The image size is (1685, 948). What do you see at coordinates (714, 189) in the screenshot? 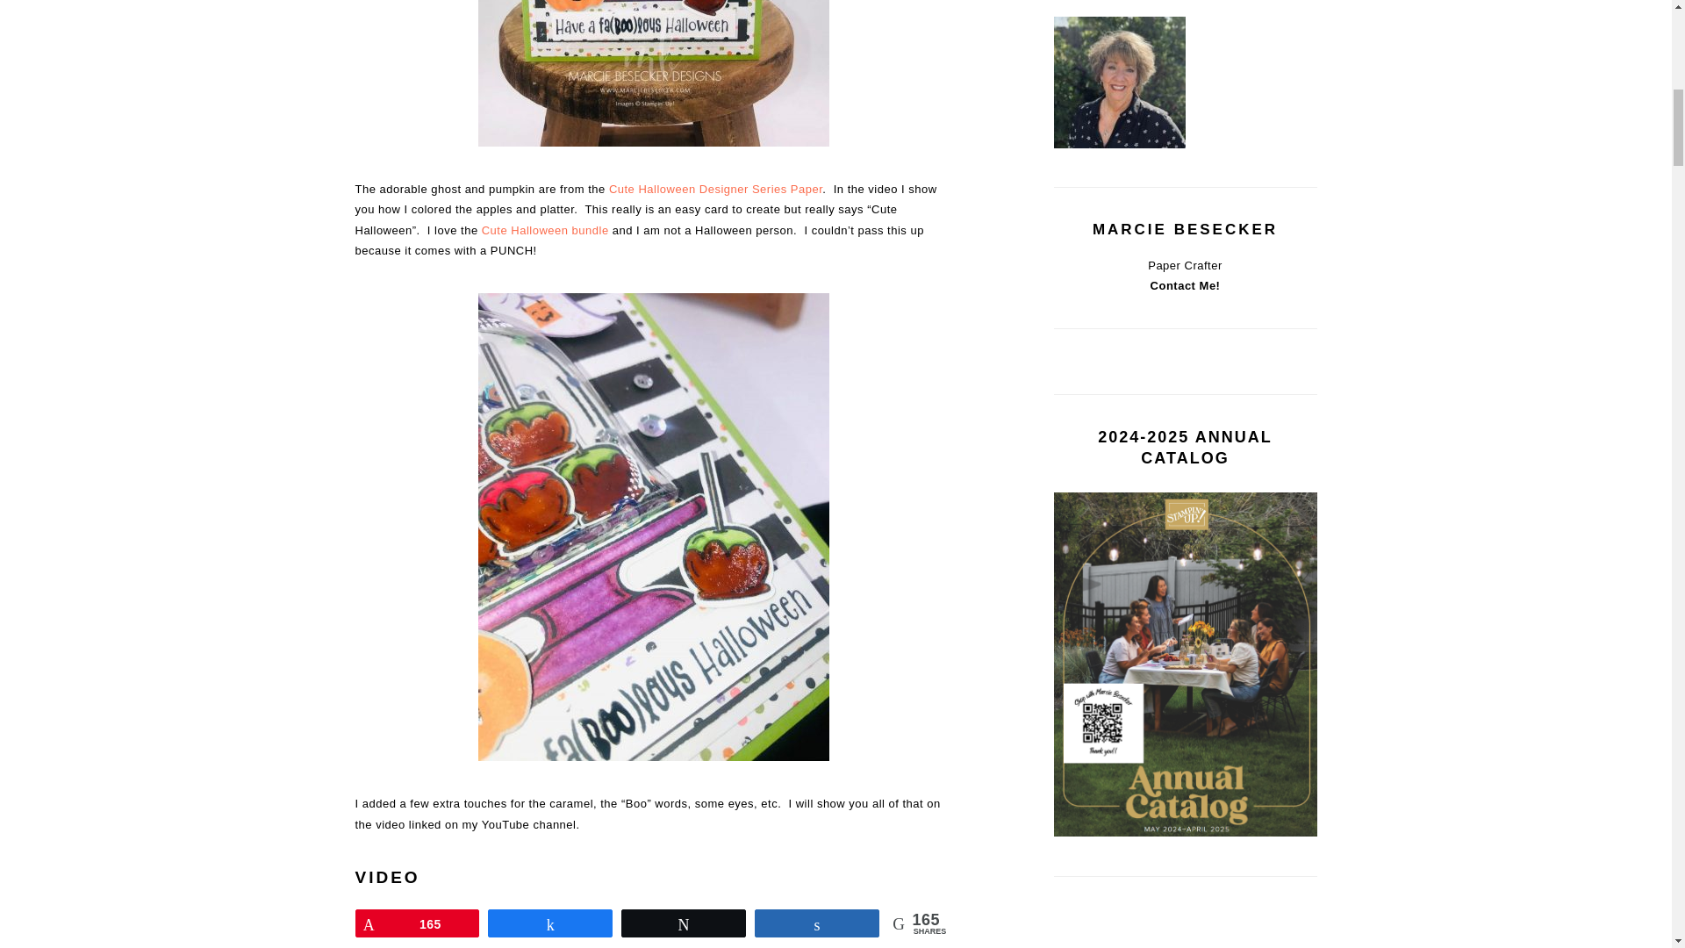
I see `Cute Halloween Designer Series Paper` at bounding box center [714, 189].